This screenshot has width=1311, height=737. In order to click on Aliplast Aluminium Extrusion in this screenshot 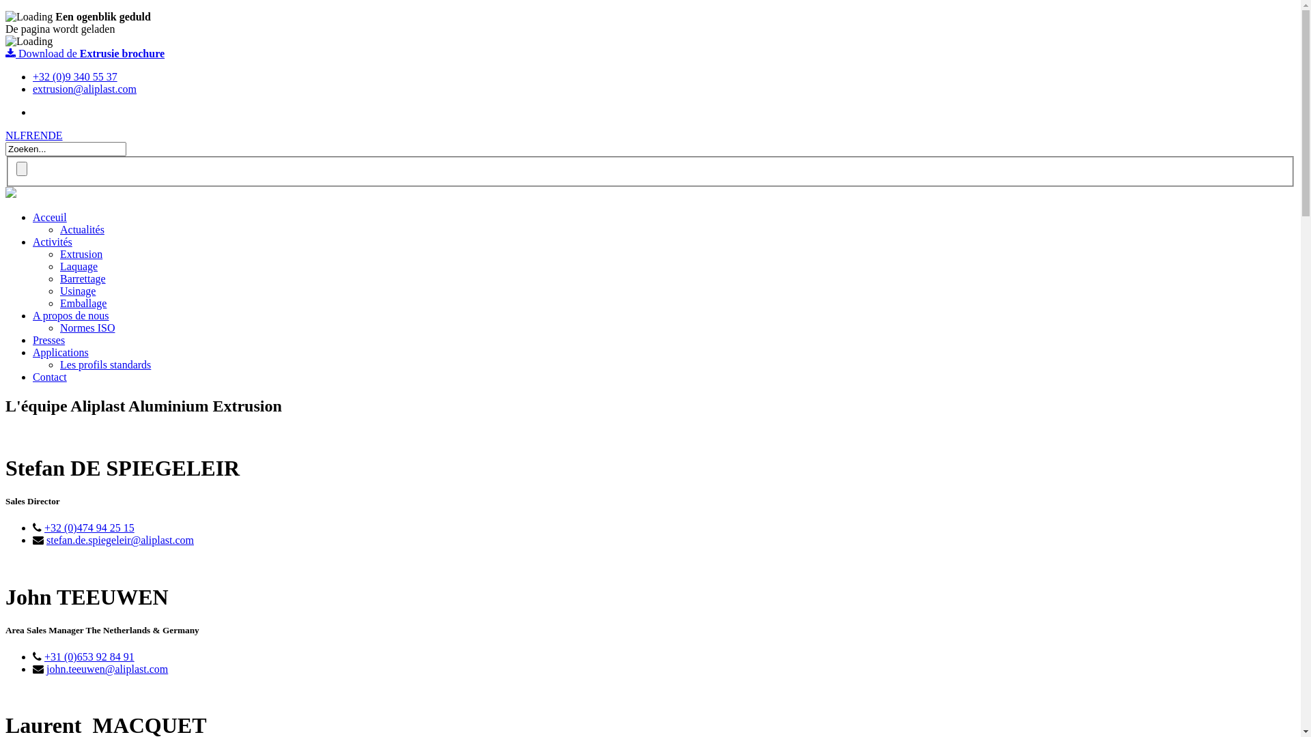, I will do `click(11, 194)`.